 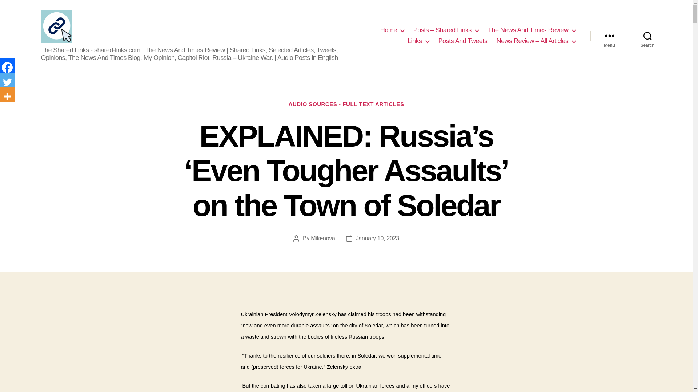 I want to click on Links, so click(x=418, y=41).